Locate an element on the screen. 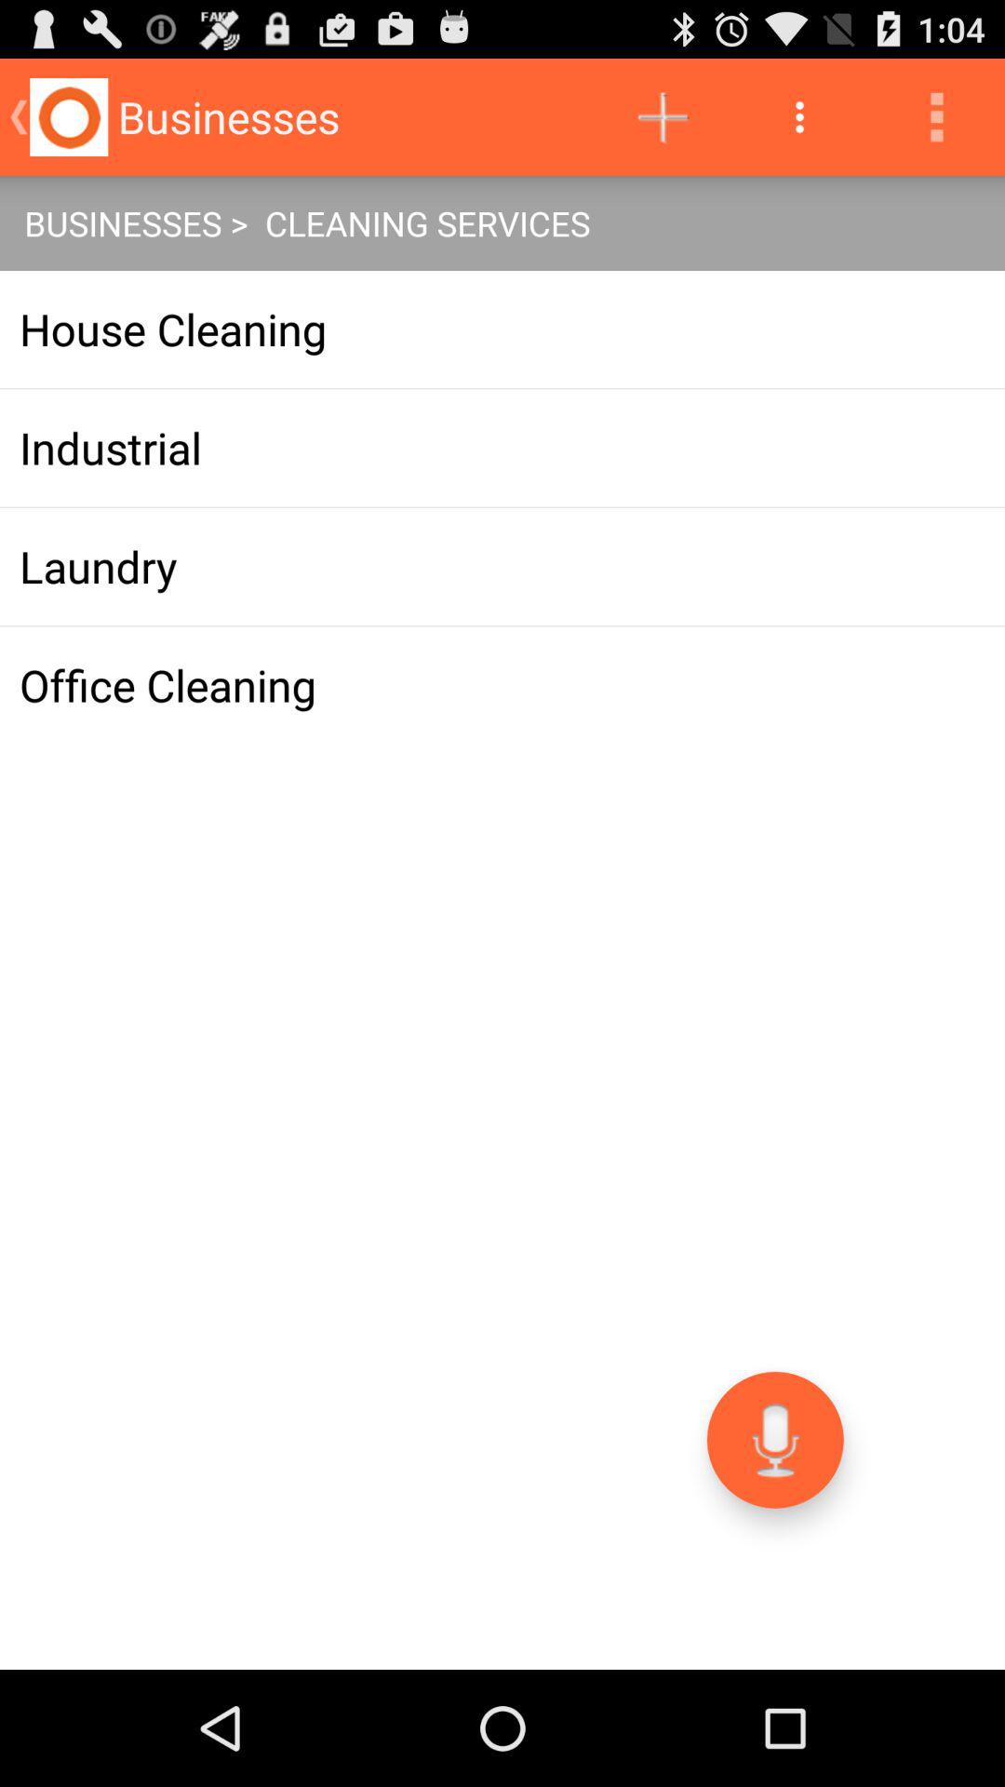 The image size is (1005, 1787). select app at the center is located at coordinates (502, 685).